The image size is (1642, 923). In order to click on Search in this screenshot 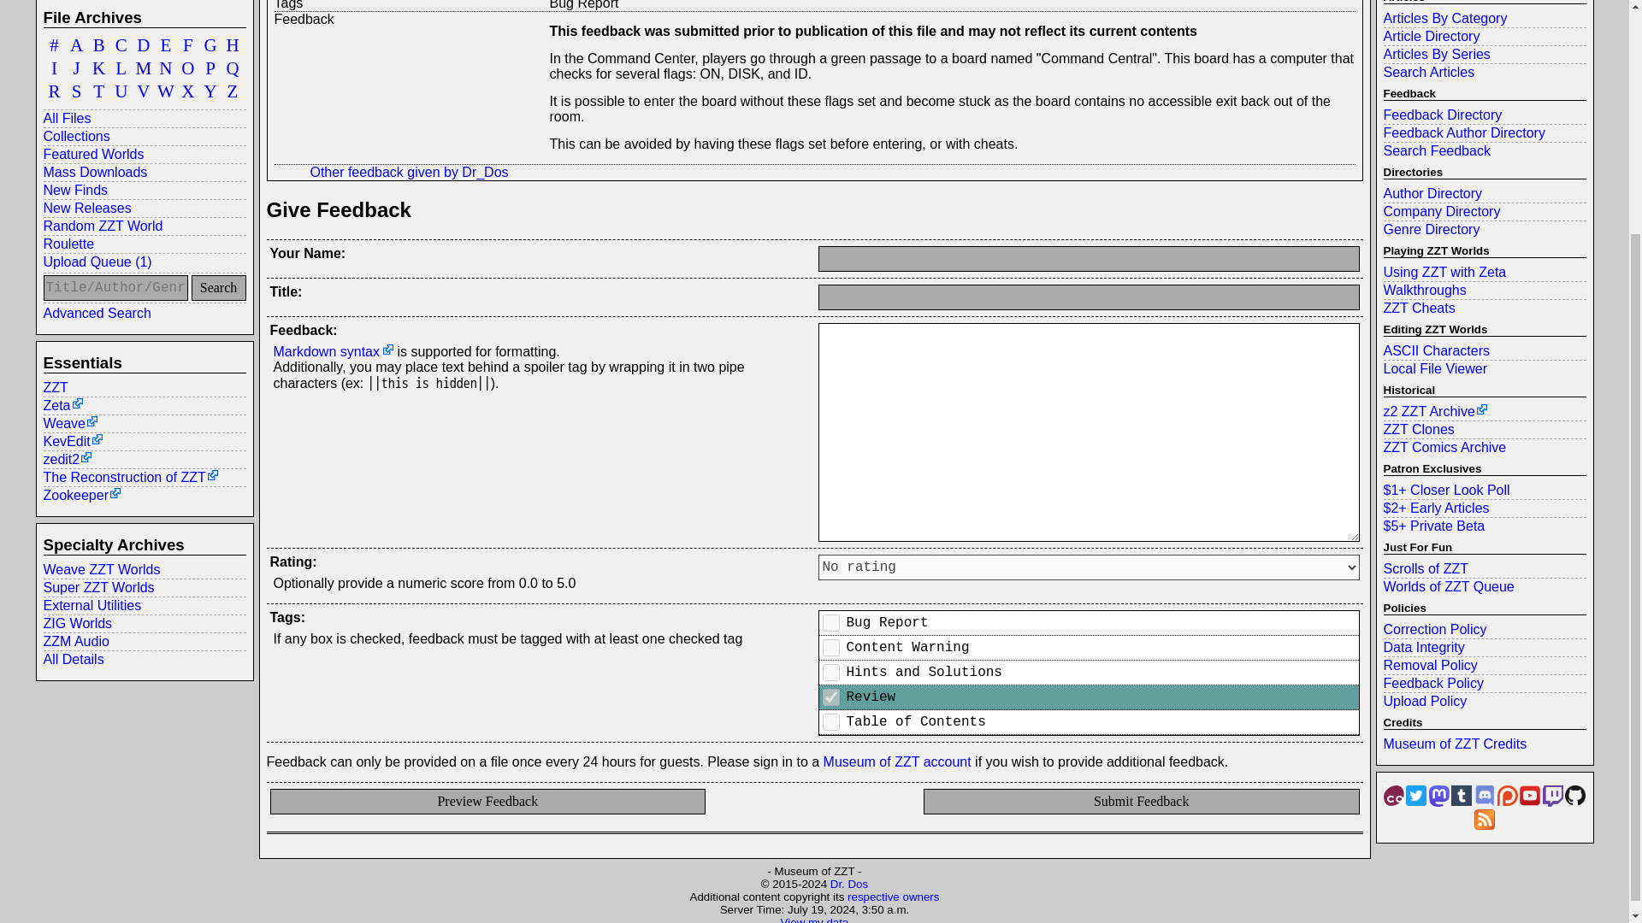, I will do `click(219, 287)`.